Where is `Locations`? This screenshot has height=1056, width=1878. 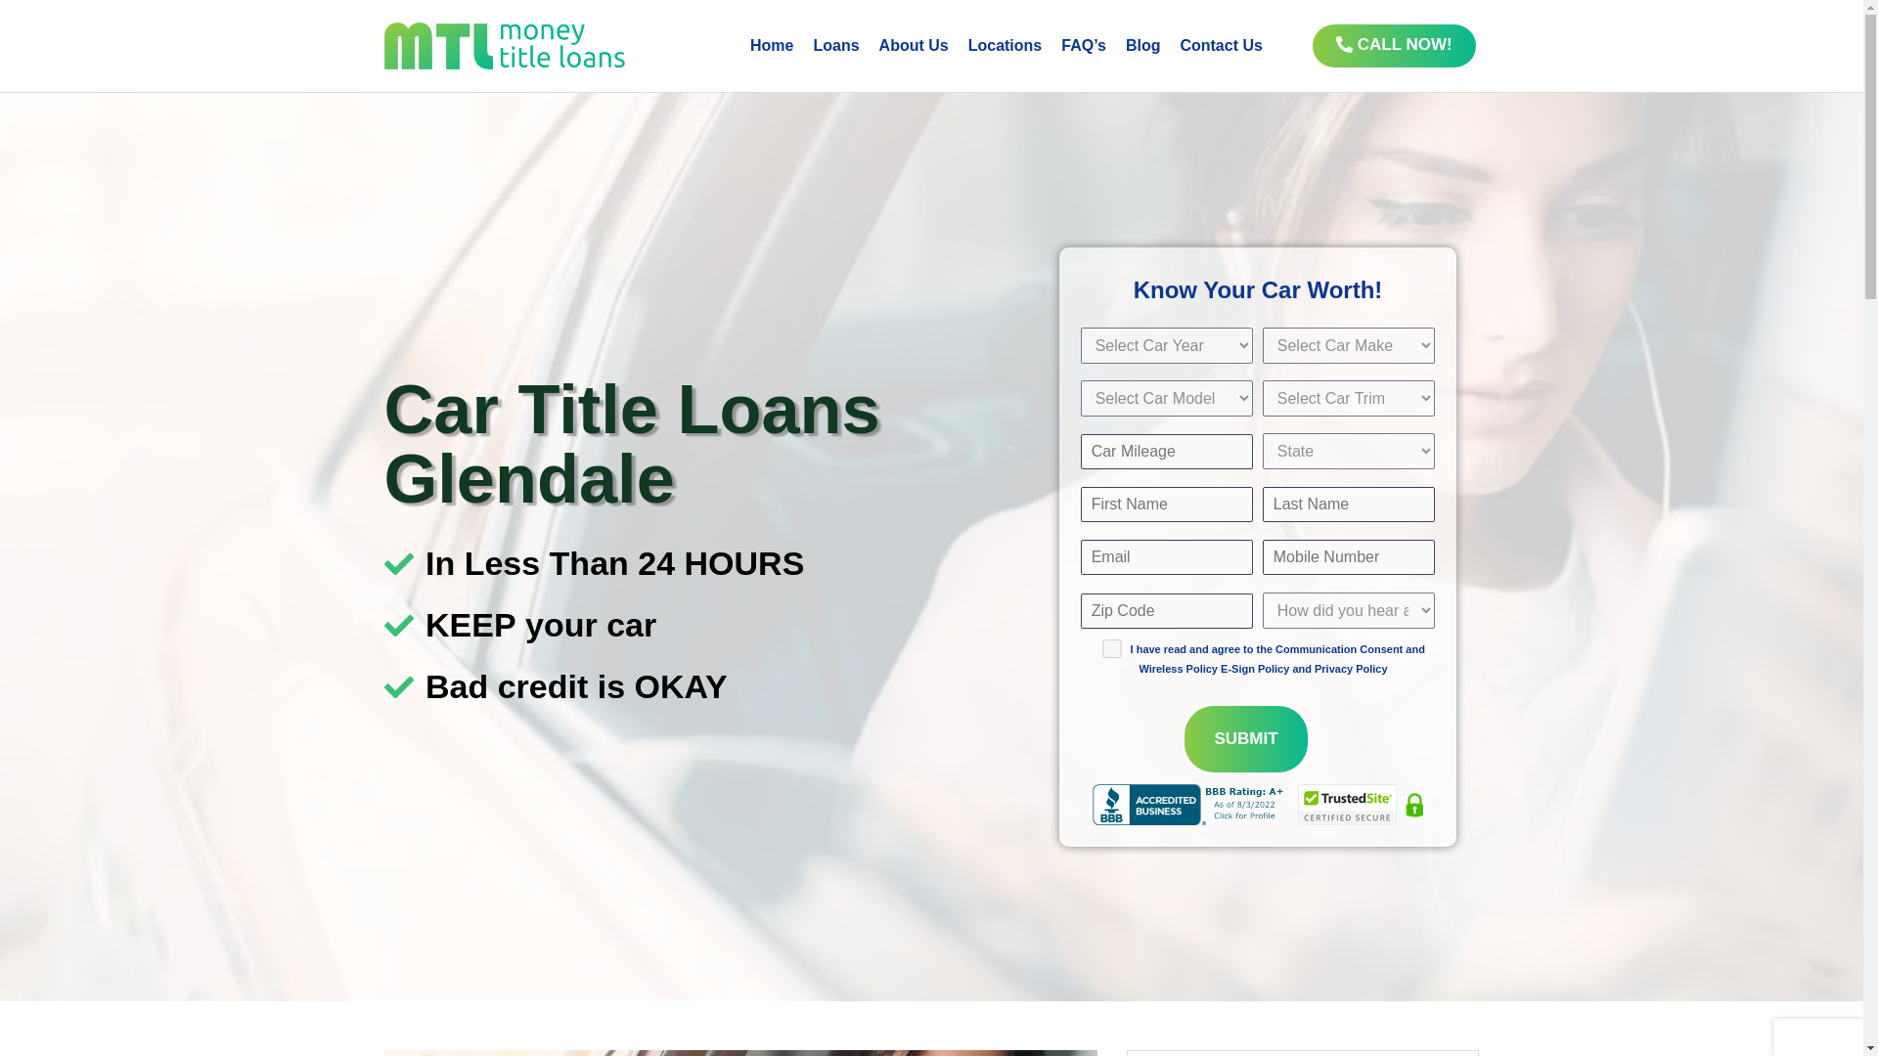
Locations is located at coordinates (1005, 45).